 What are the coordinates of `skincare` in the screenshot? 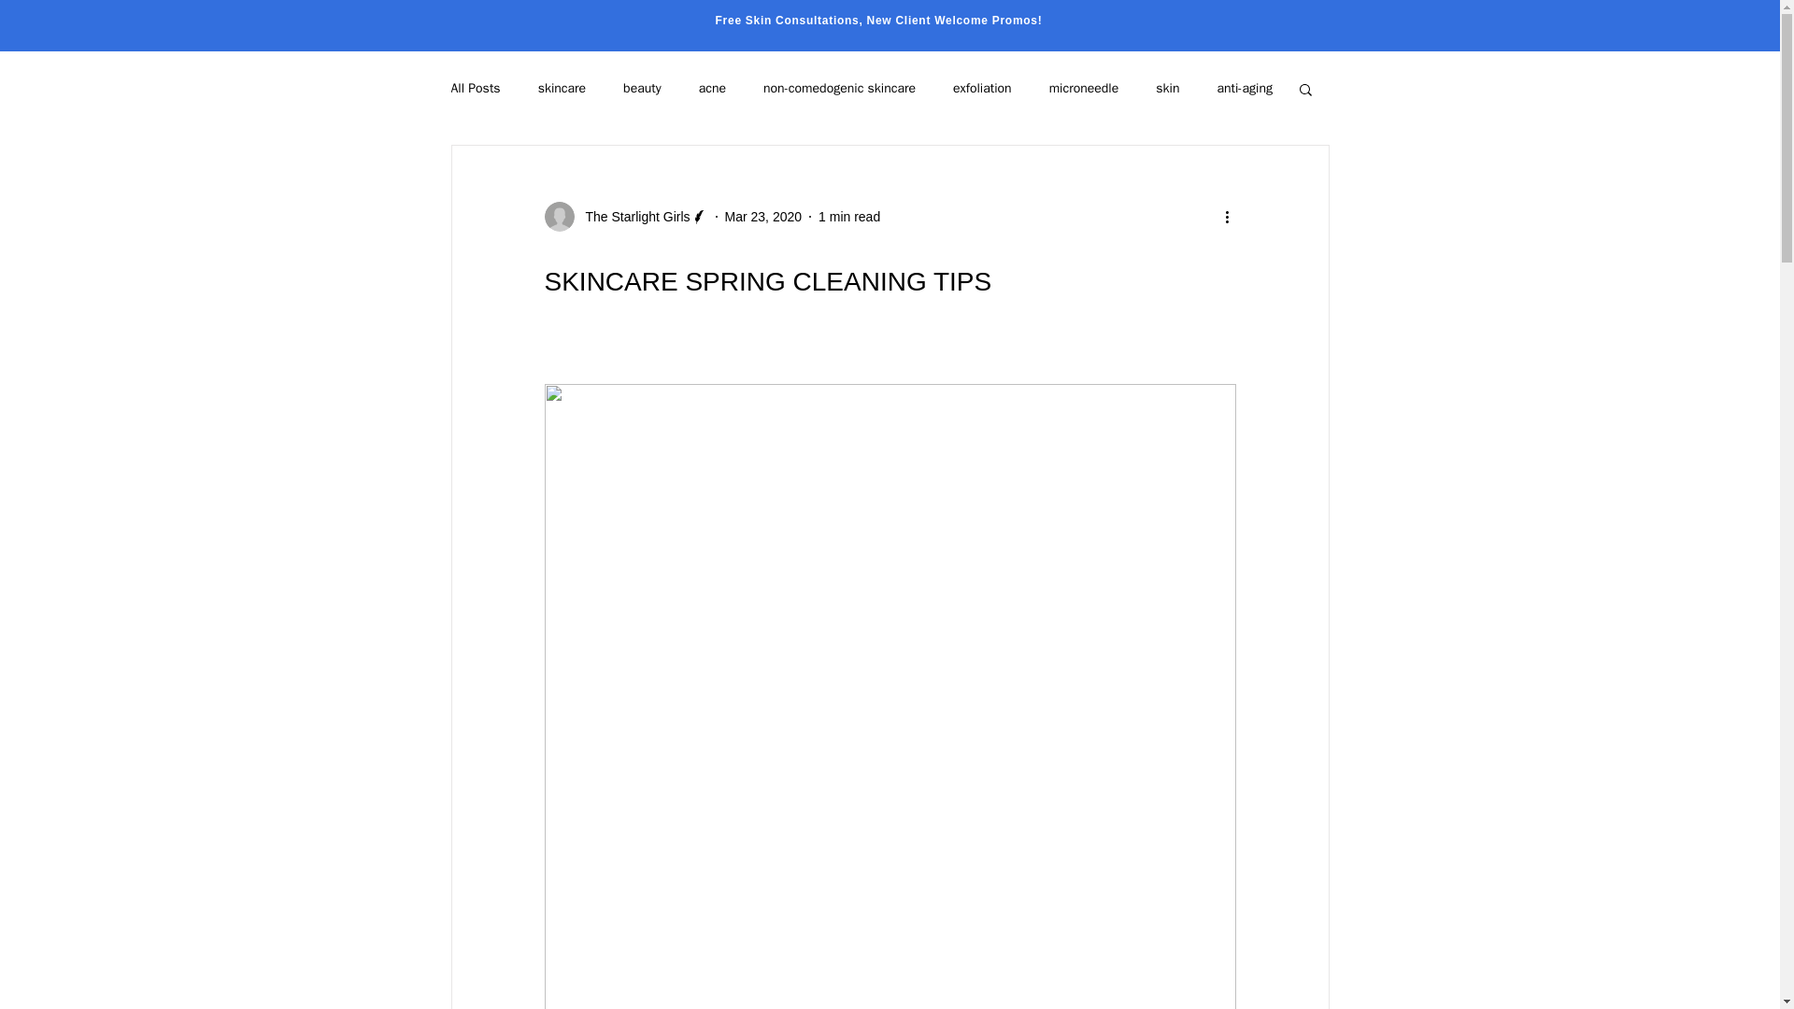 It's located at (562, 88).